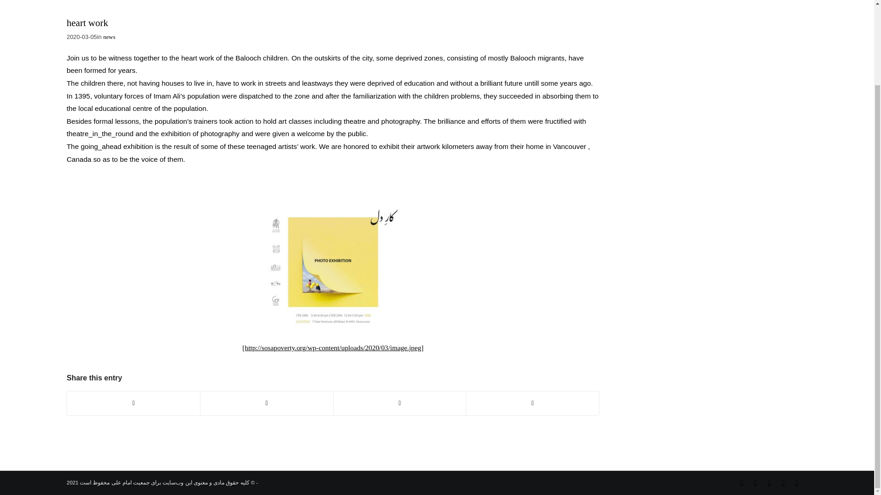 The width and height of the screenshot is (881, 495). I want to click on Twitter, so click(742, 482).